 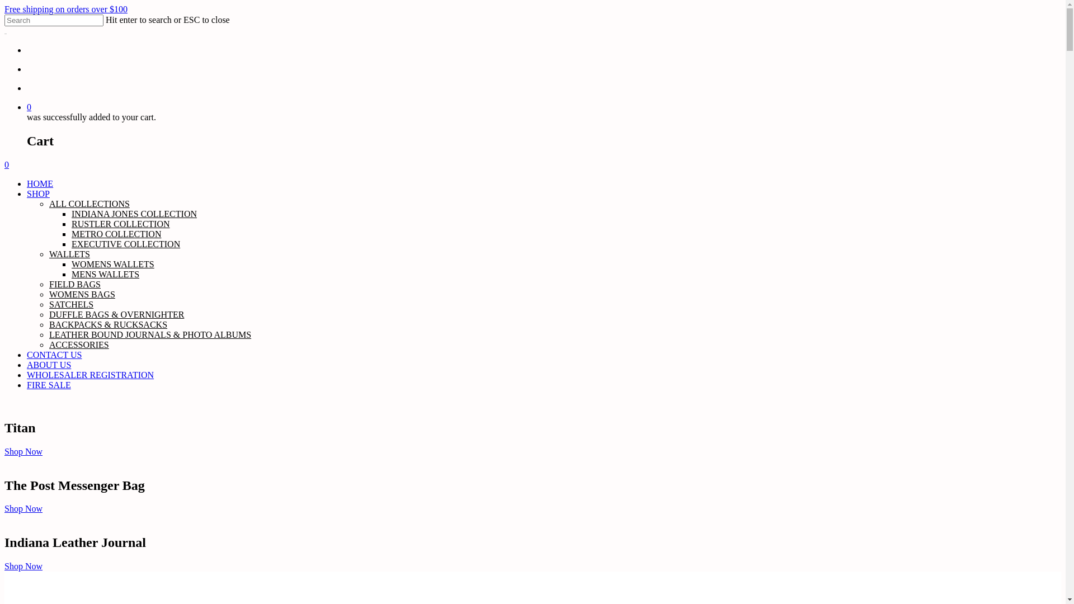 What do you see at coordinates (38, 194) in the screenshot?
I see `SHOP` at bounding box center [38, 194].